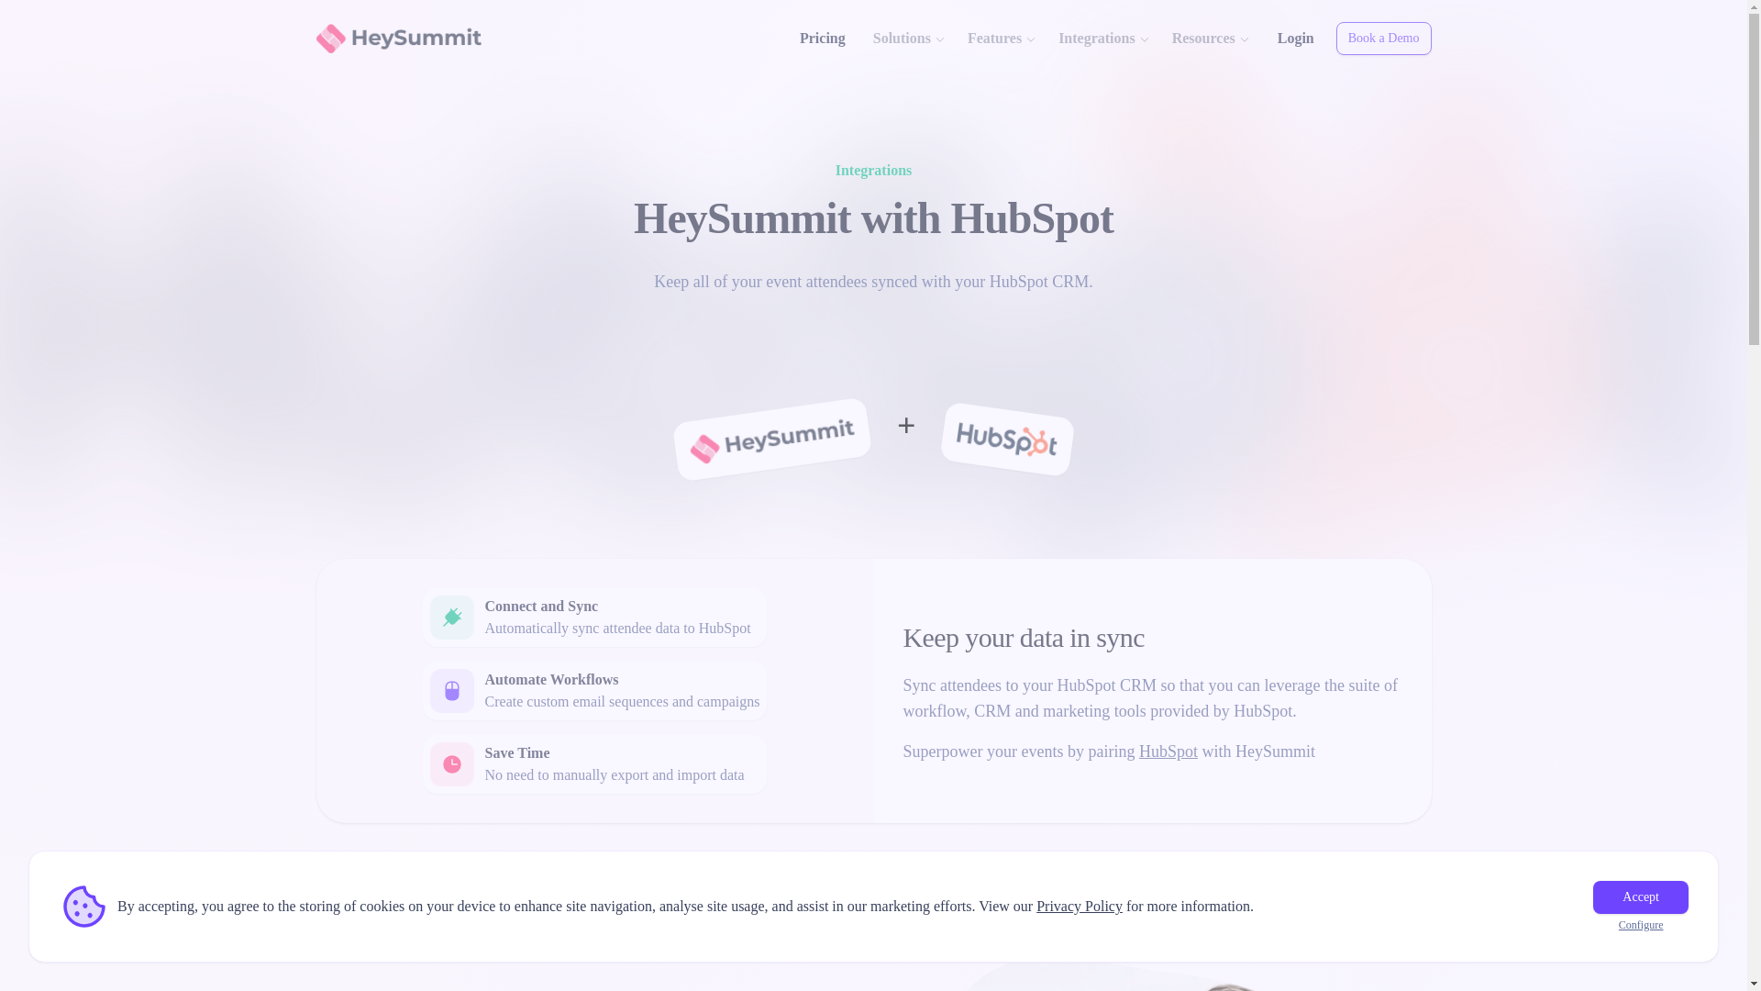  I want to click on Features, so click(1002, 39).